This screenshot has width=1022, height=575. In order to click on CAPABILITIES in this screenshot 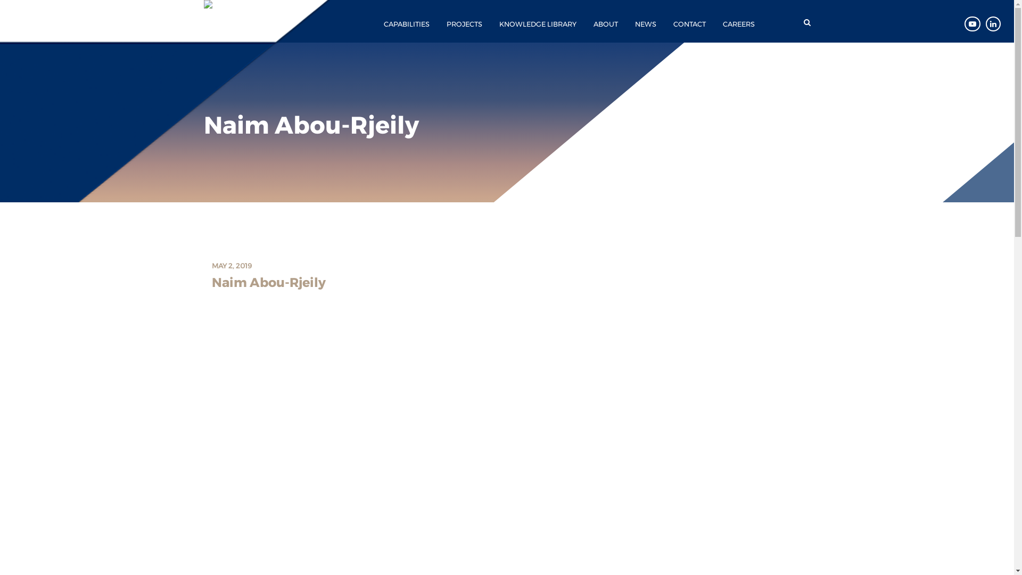, I will do `click(407, 24)`.